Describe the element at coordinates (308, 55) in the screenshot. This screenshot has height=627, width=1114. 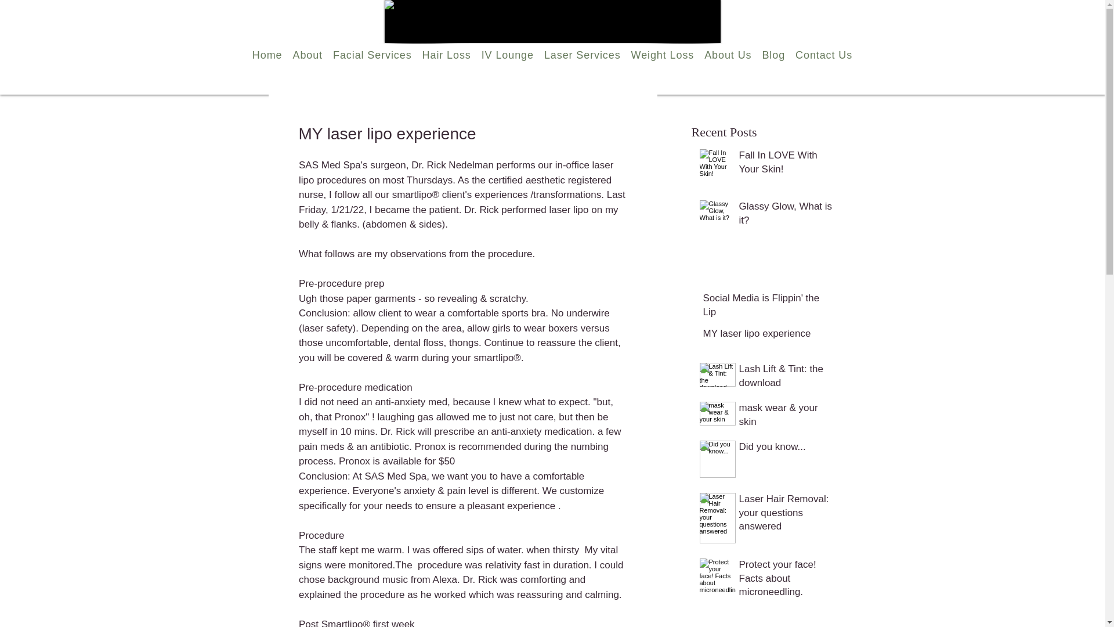
I see `About` at that location.